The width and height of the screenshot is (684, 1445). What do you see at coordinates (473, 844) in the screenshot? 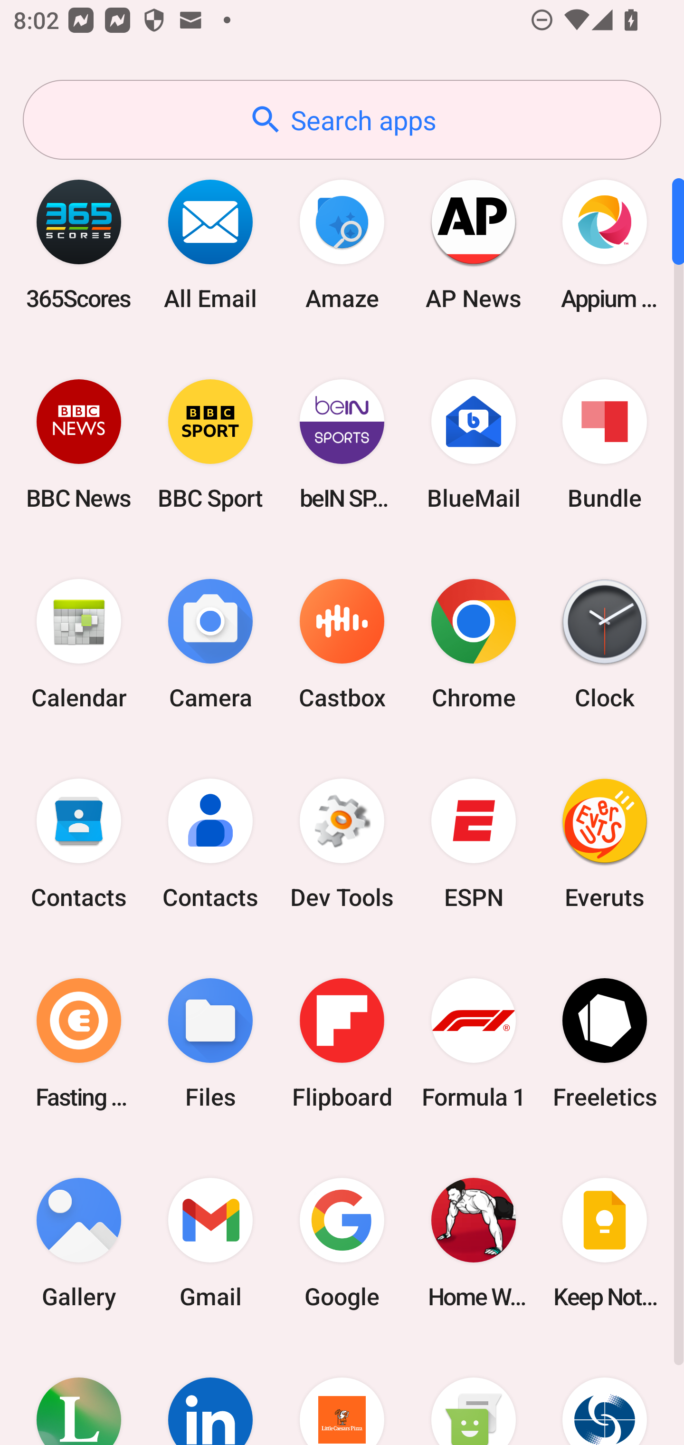
I see `ESPN` at bounding box center [473, 844].